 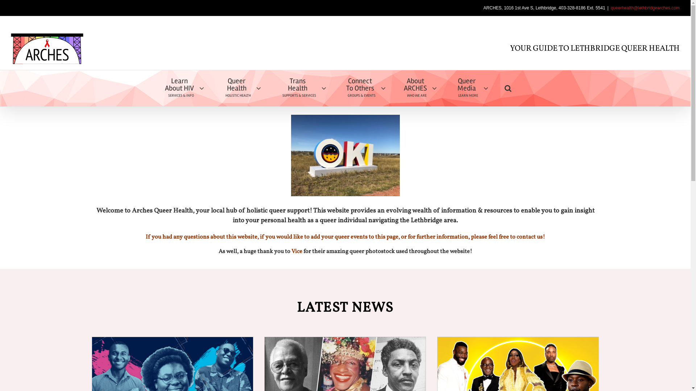 I want to click on About
ARCHES
WHO WE ARE, so click(x=419, y=88).